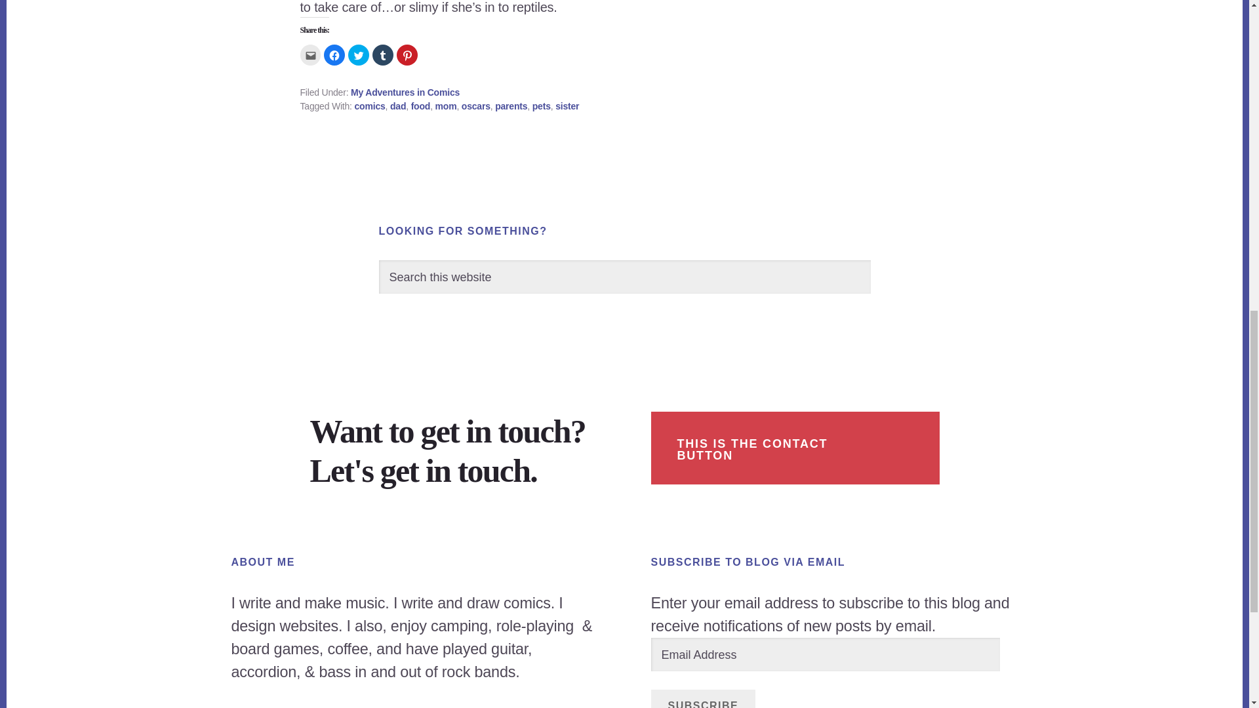 This screenshot has height=708, width=1259. I want to click on Click to share on Twitter, so click(358, 55).